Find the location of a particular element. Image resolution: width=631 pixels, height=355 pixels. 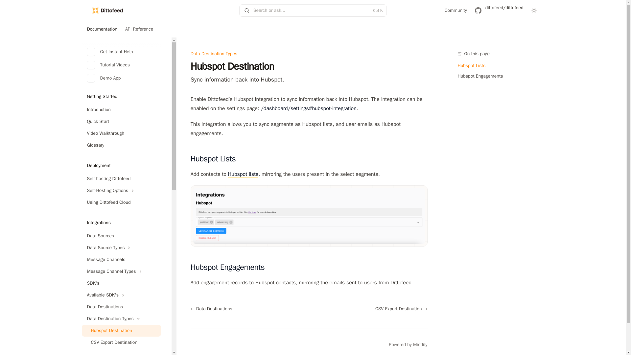

Community is located at coordinates (456, 10).